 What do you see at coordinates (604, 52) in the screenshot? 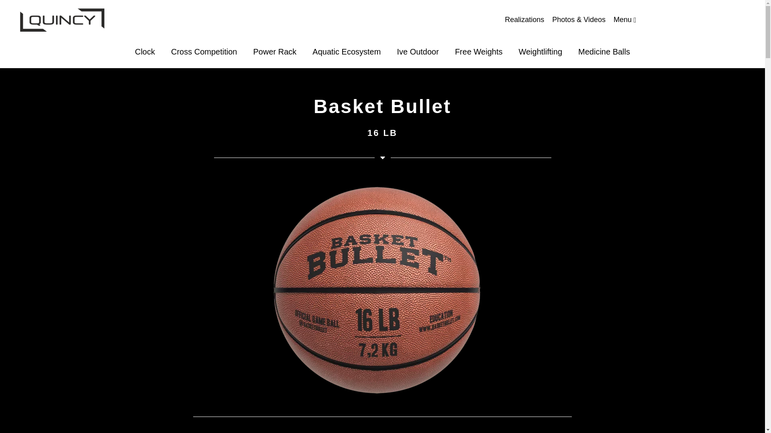
I see `Medicine Balls` at bounding box center [604, 52].